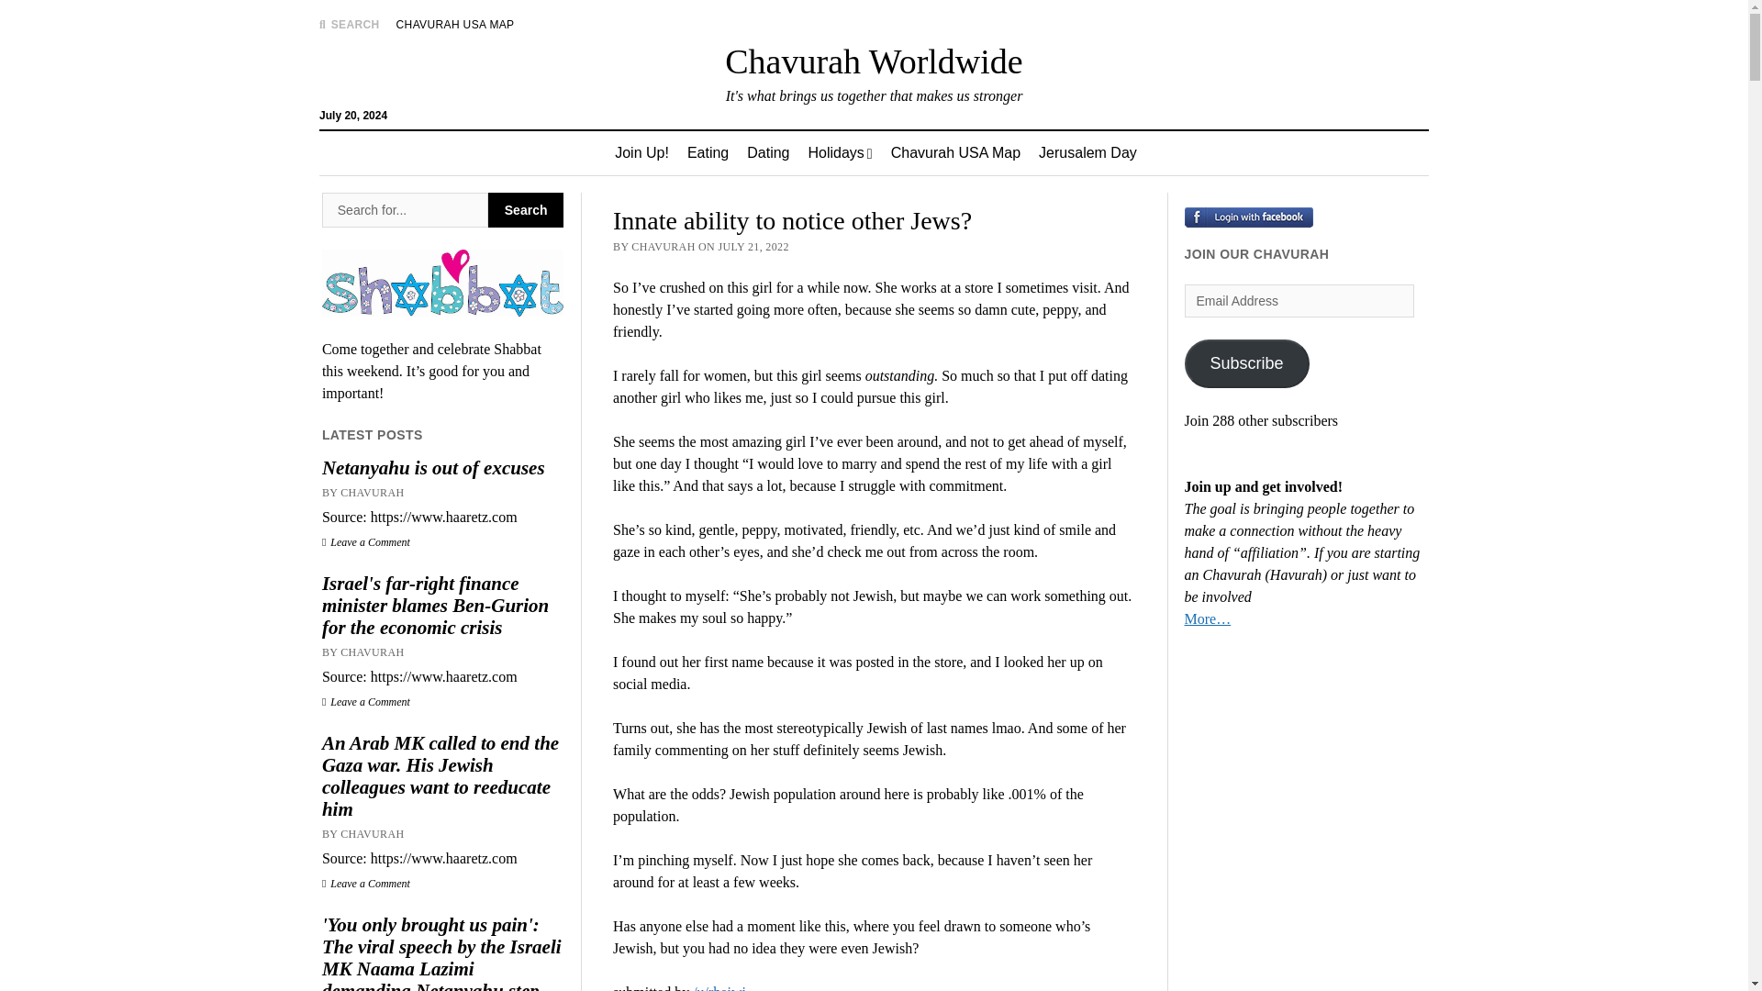 Image resolution: width=1762 pixels, height=991 pixels. What do you see at coordinates (767, 152) in the screenshot?
I see `Dating` at bounding box center [767, 152].